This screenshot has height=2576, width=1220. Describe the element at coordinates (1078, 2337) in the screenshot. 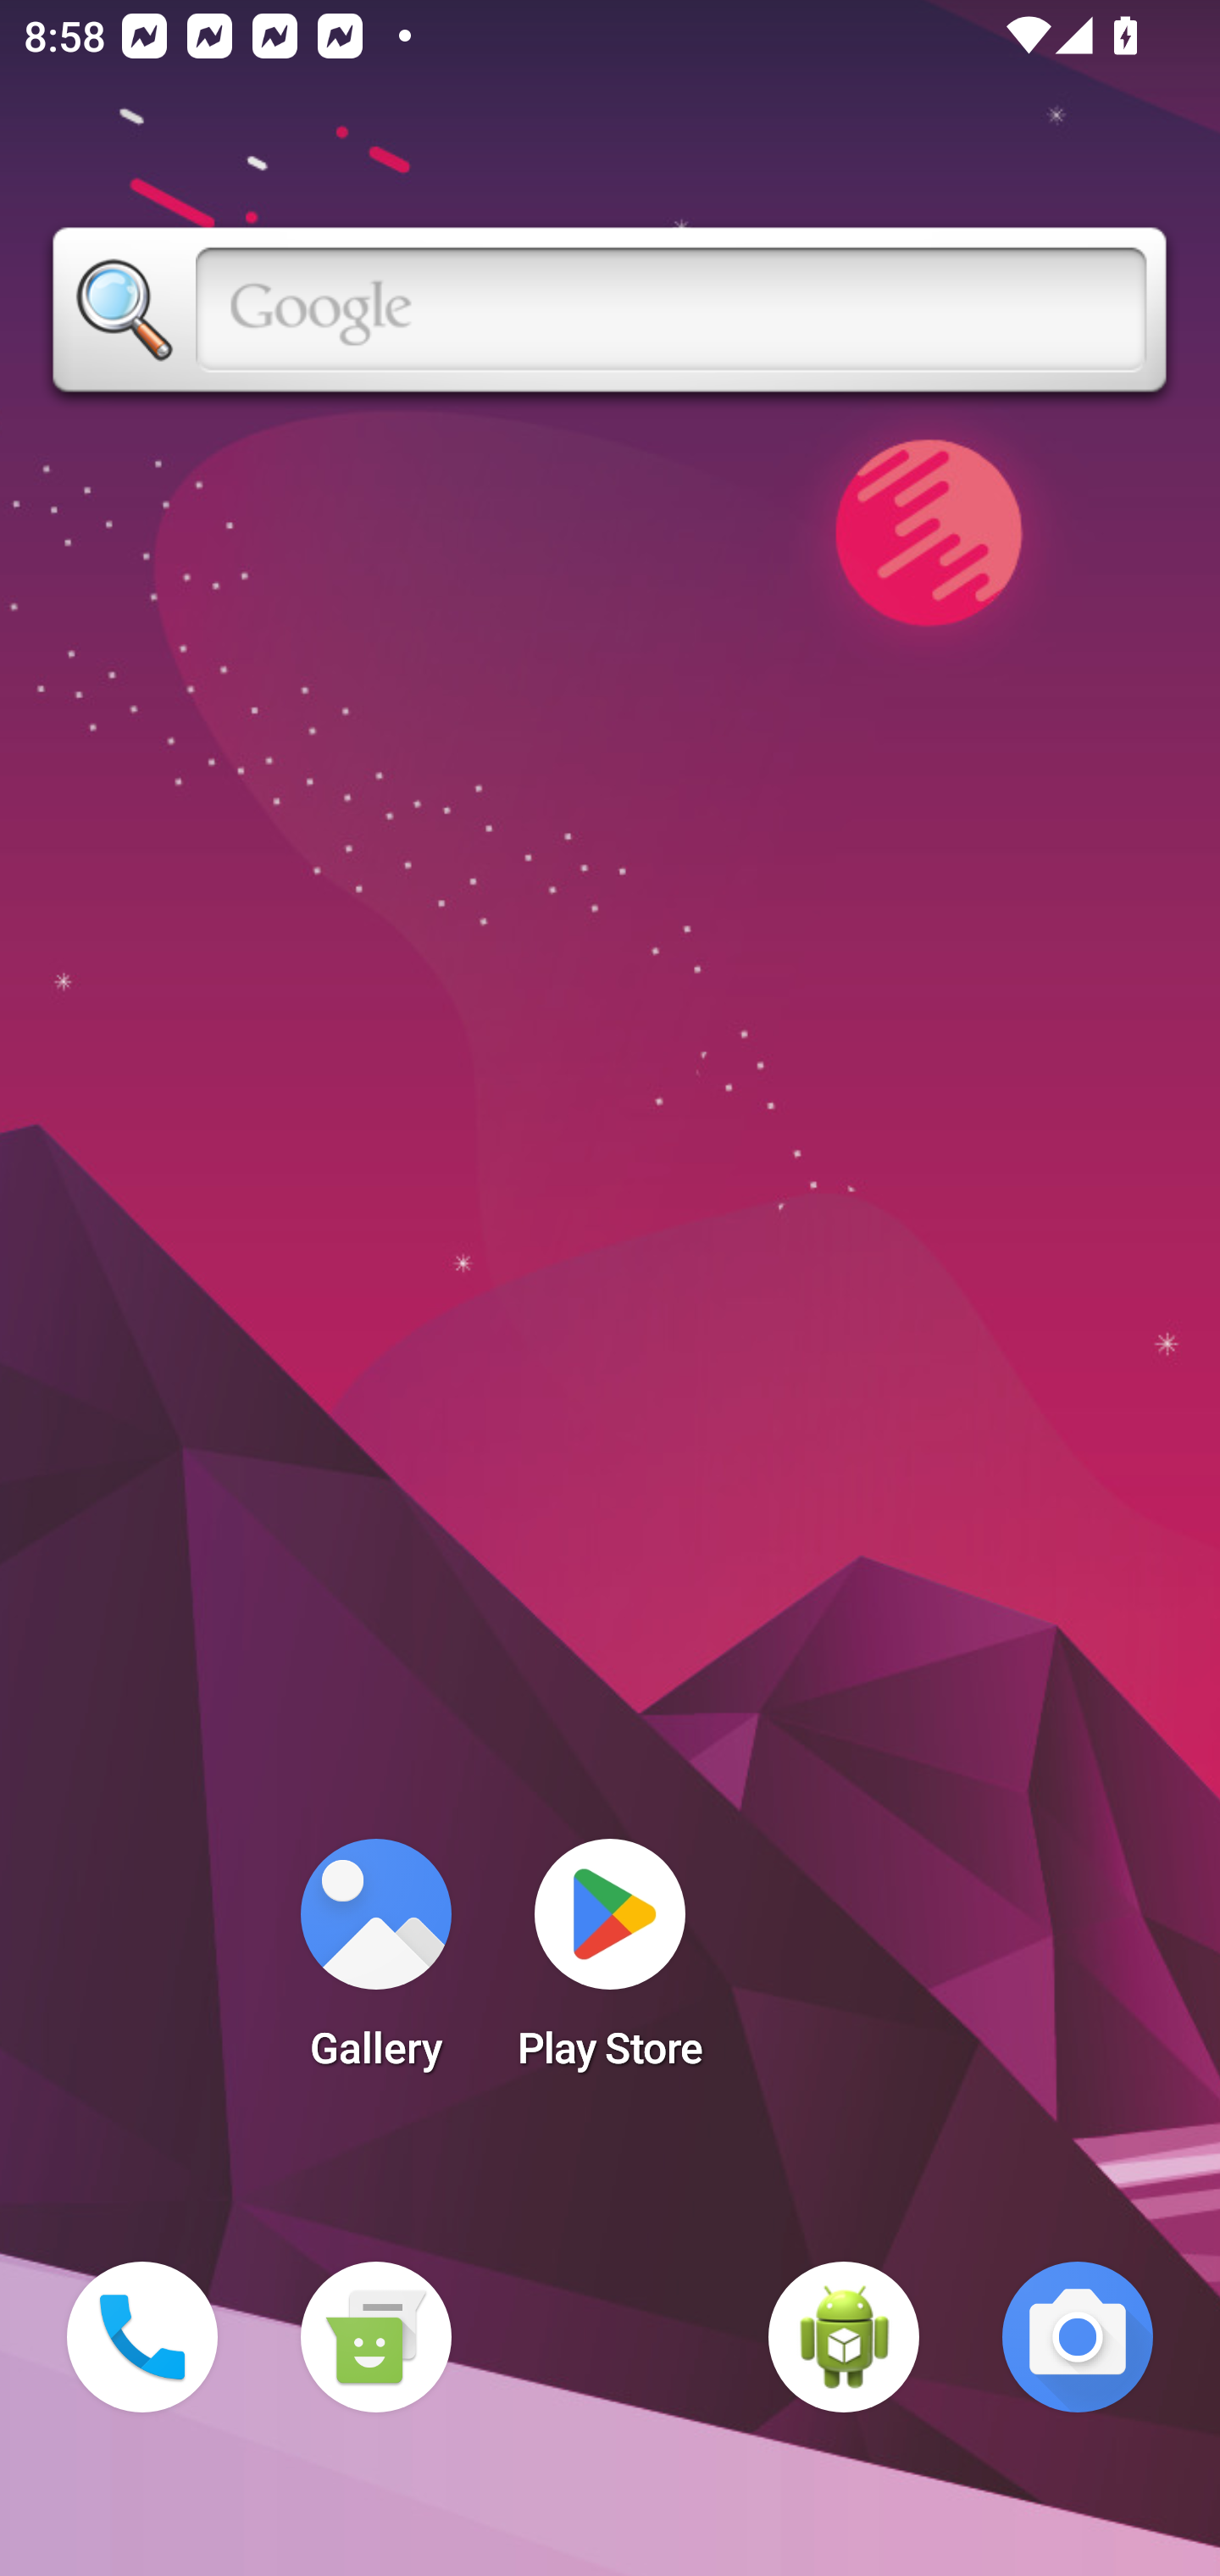

I see `Camera` at that location.